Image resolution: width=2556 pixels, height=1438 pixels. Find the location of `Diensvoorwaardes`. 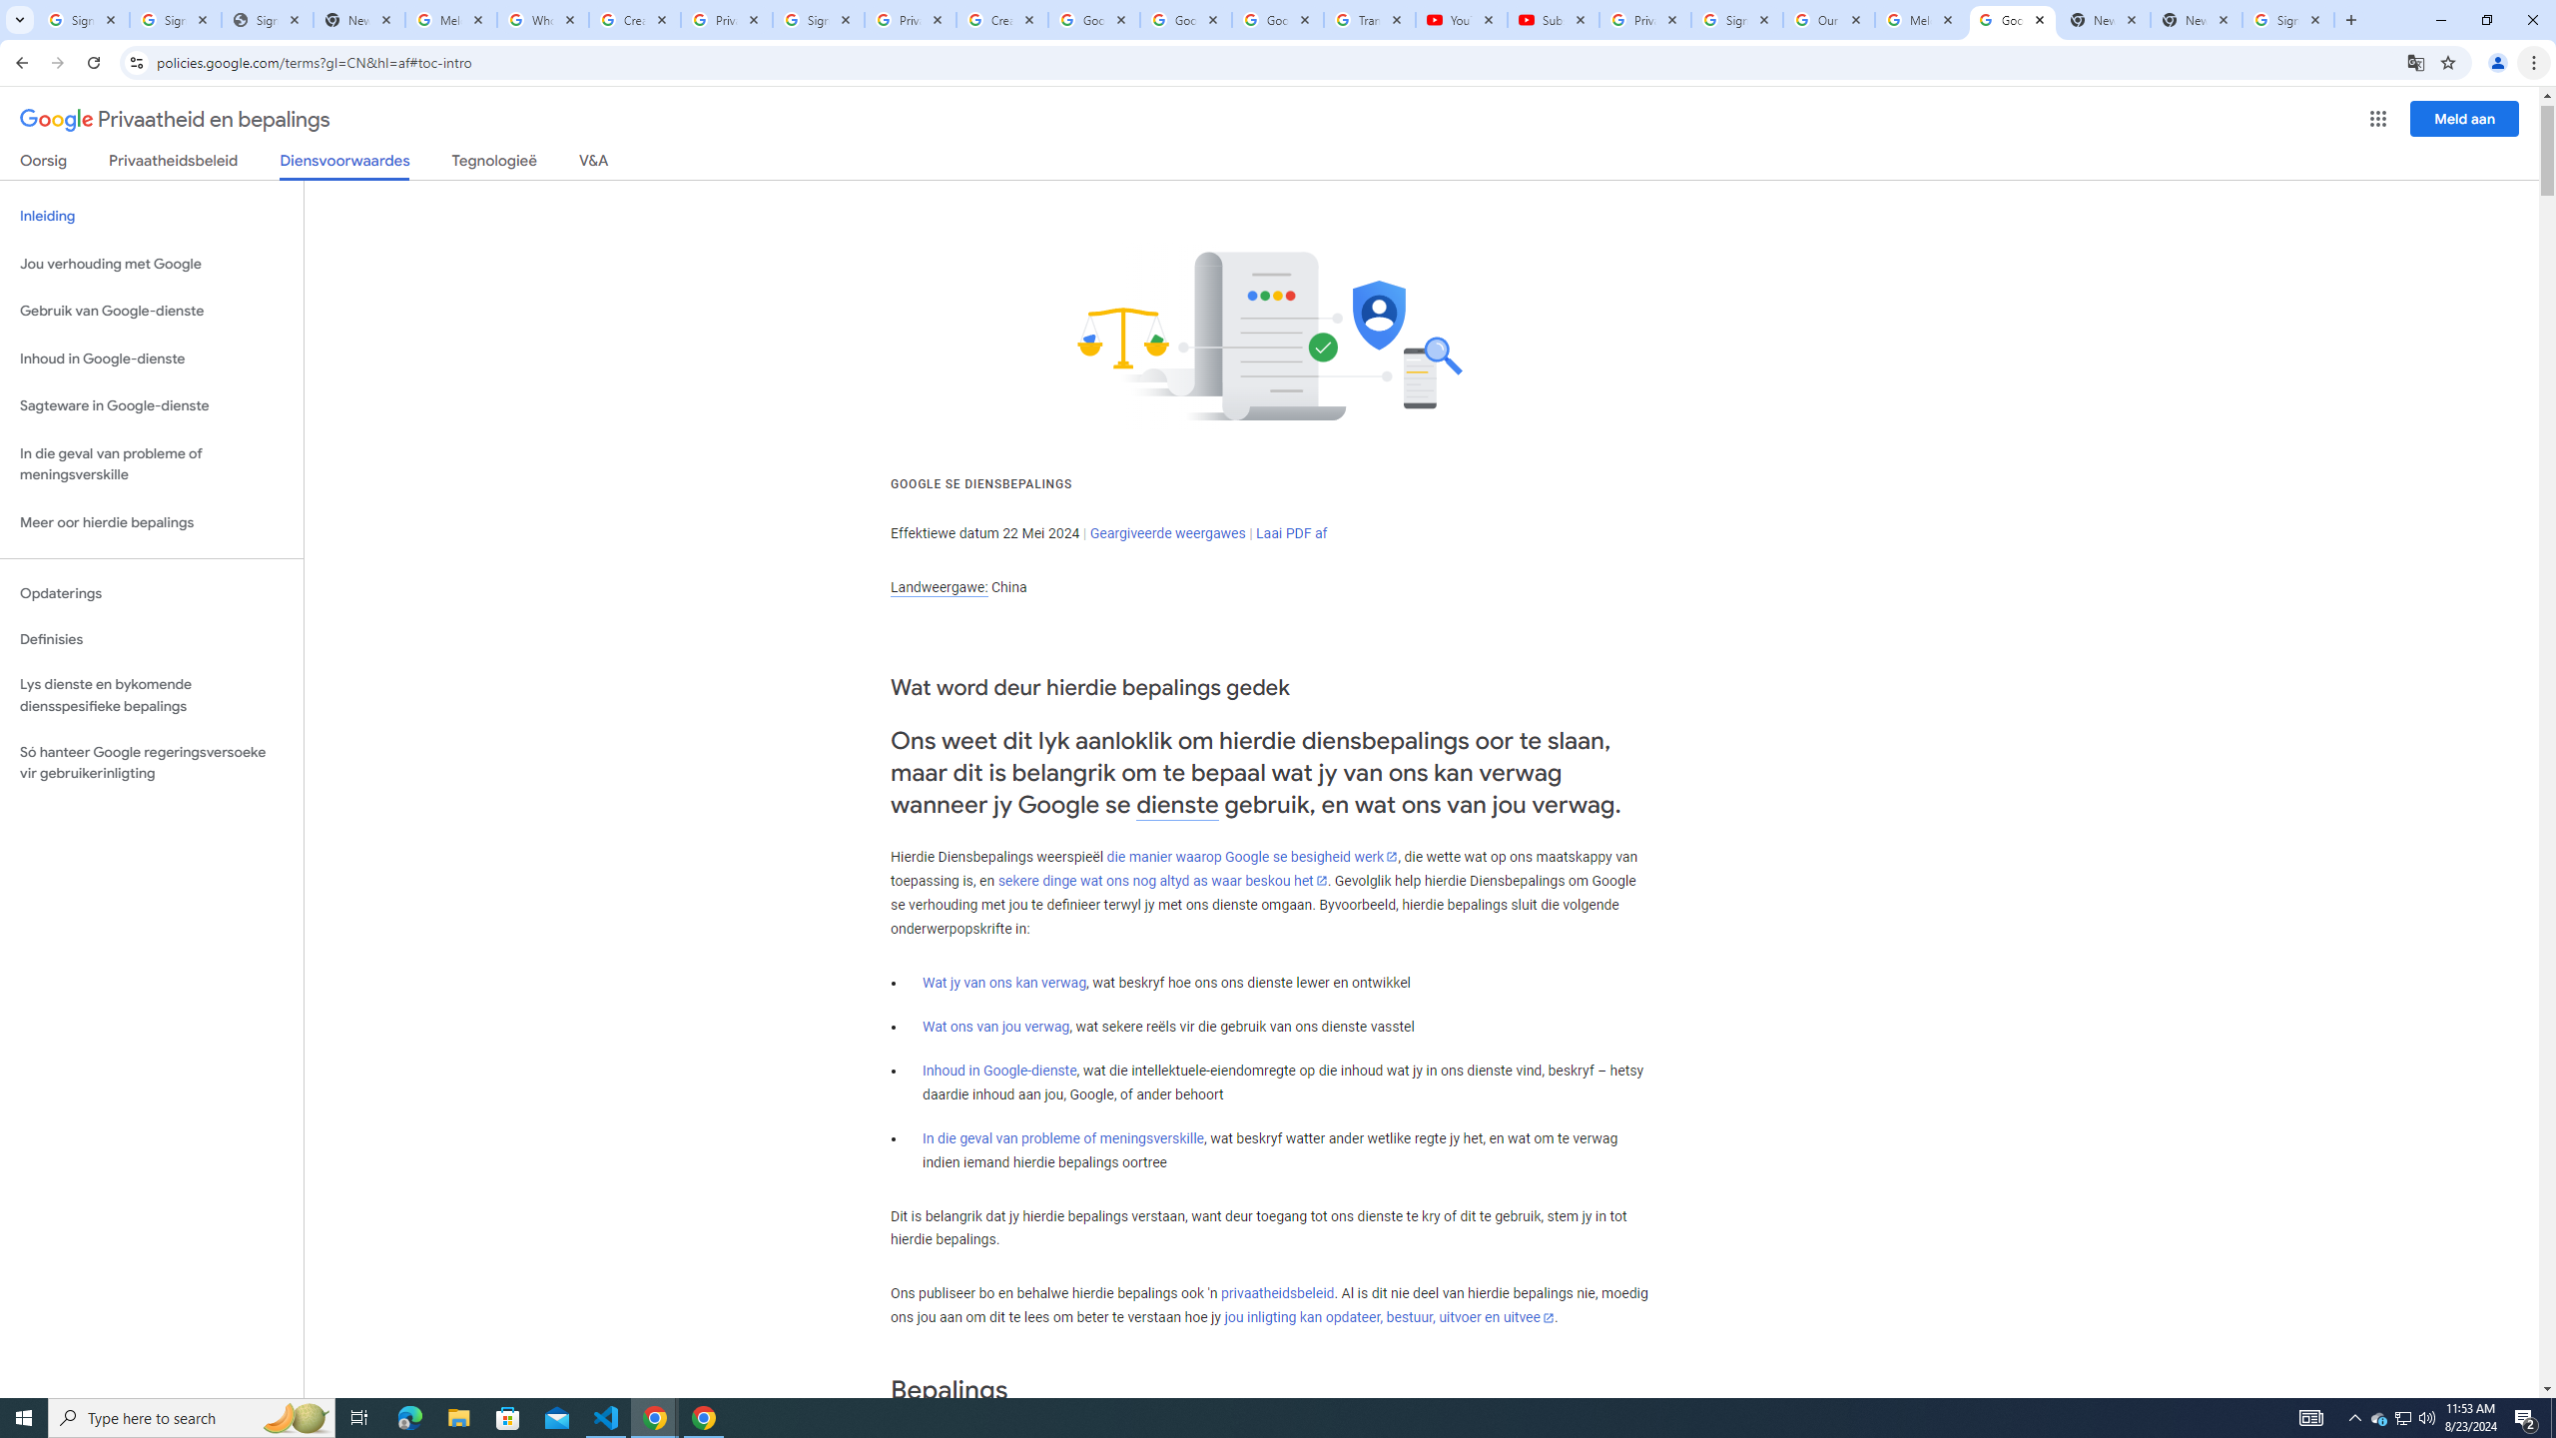

Diensvoorwaardes is located at coordinates (345, 166).